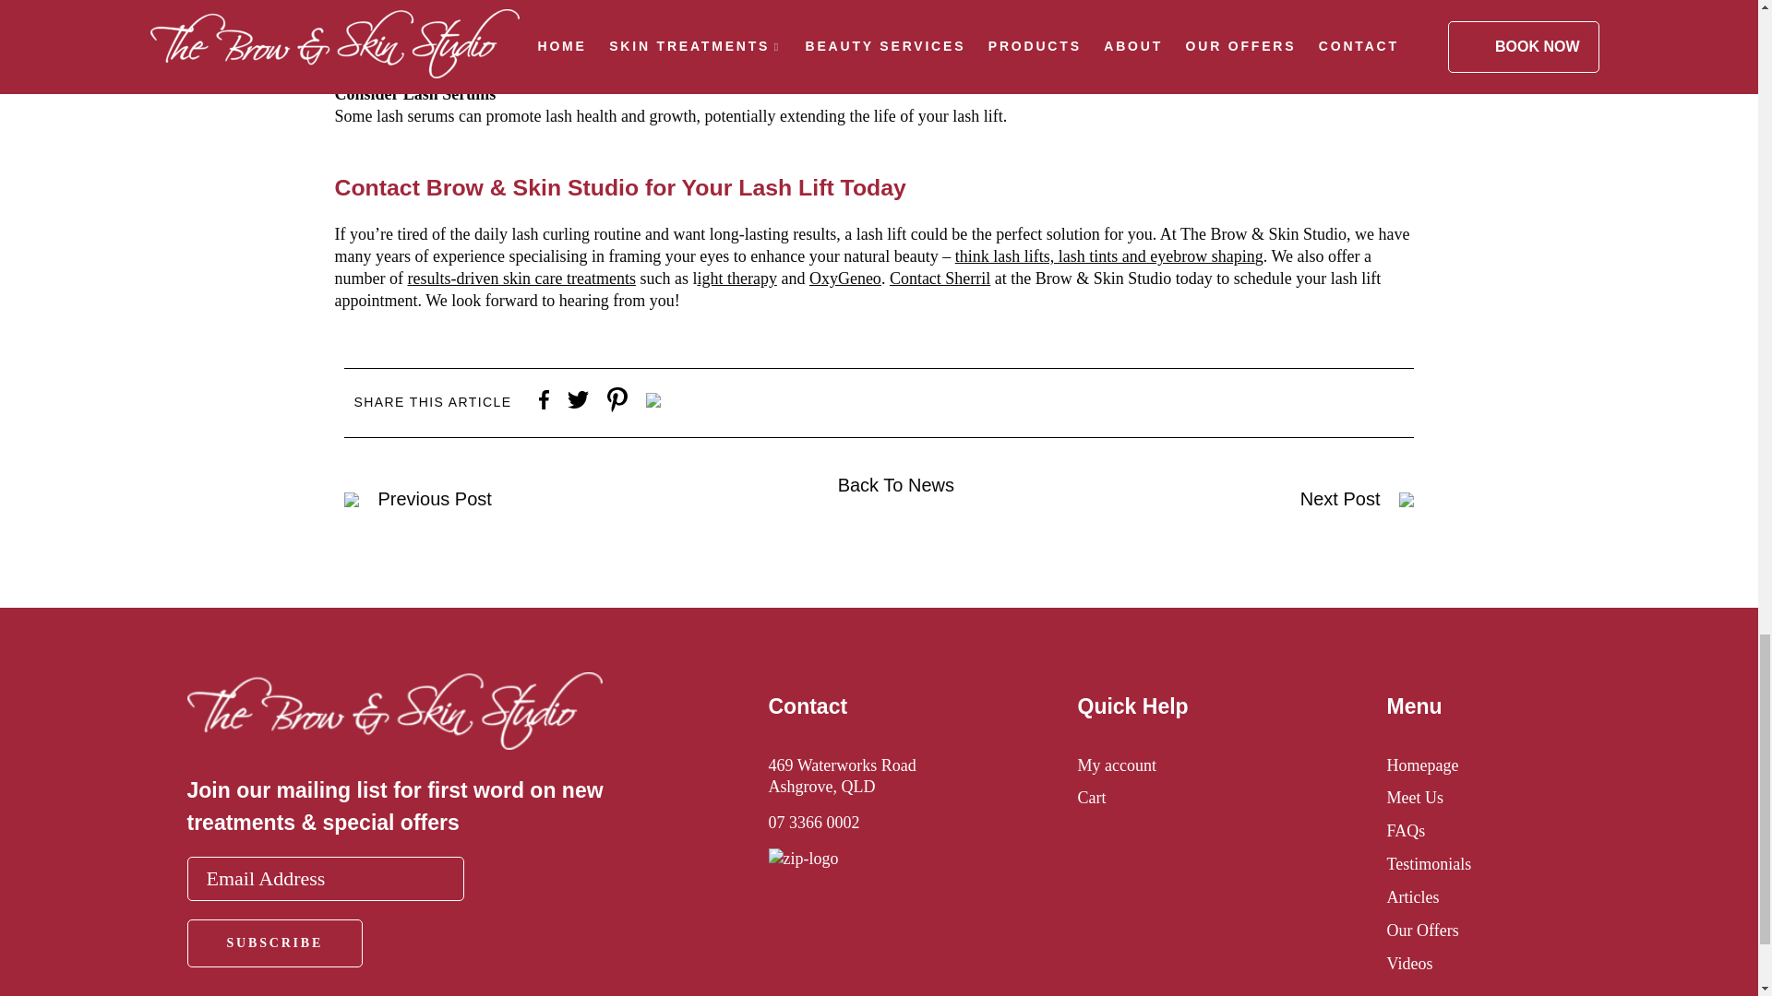 The image size is (1772, 996). What do you see at coordinates (813, 823) in the screenshot?
I see `07 3366 0002` at bounding box center [813, 823].